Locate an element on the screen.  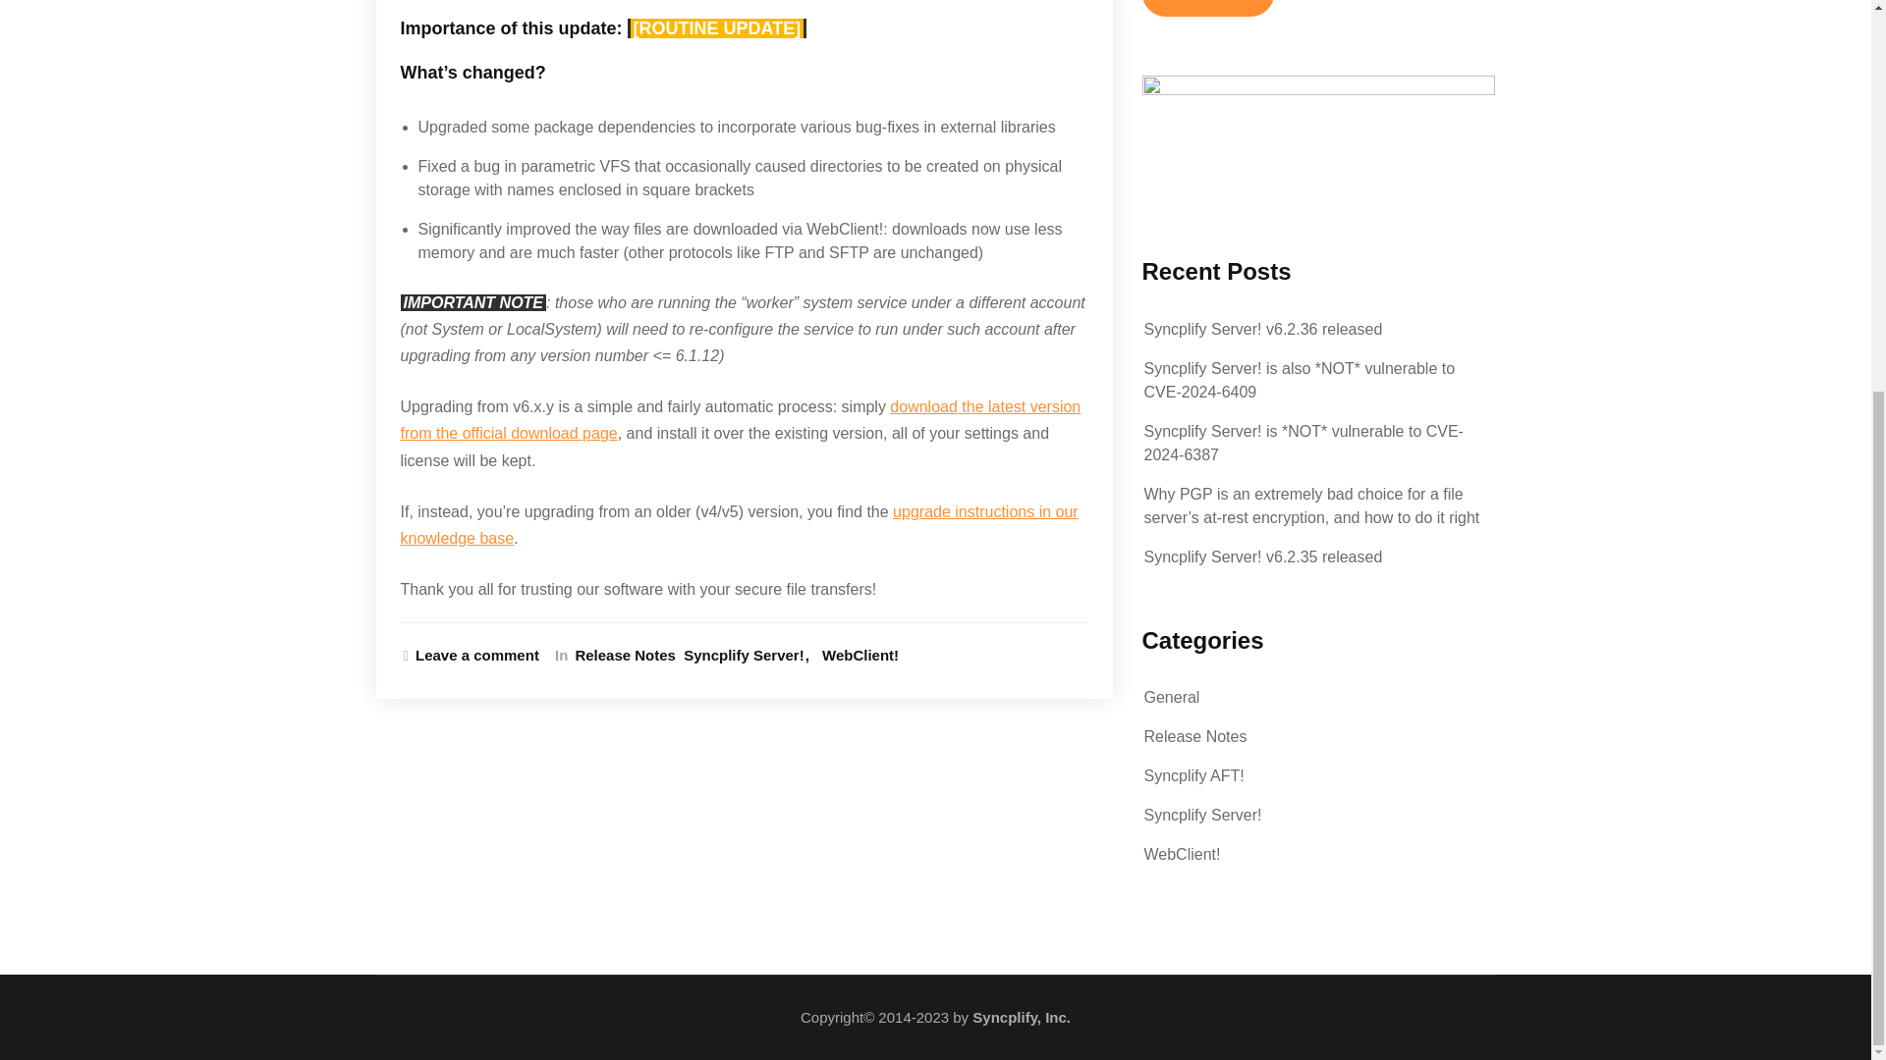
Release Notes is located at coordinates (1194, 736).